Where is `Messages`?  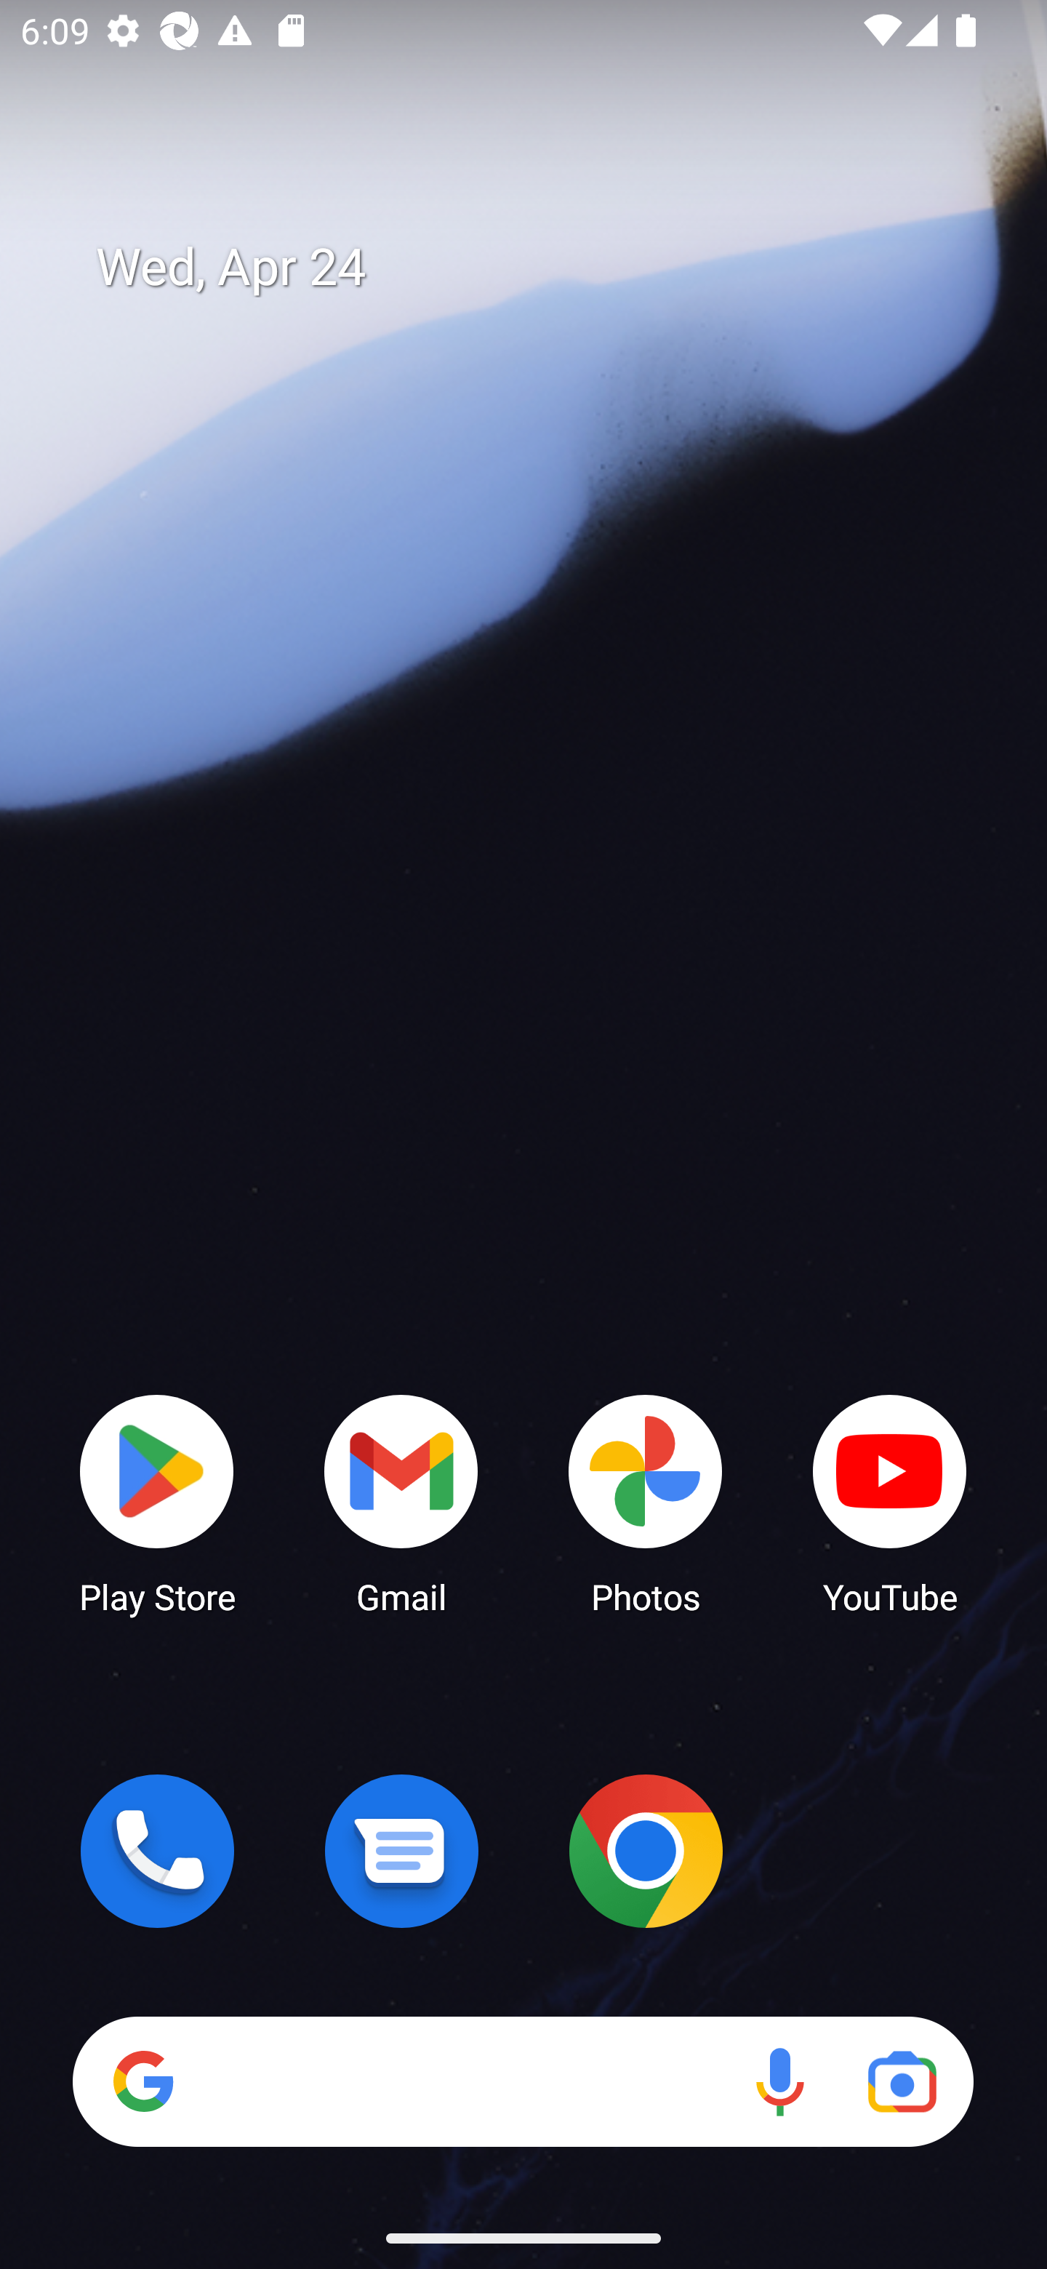 Messages is located at coordinates (401, 1851).